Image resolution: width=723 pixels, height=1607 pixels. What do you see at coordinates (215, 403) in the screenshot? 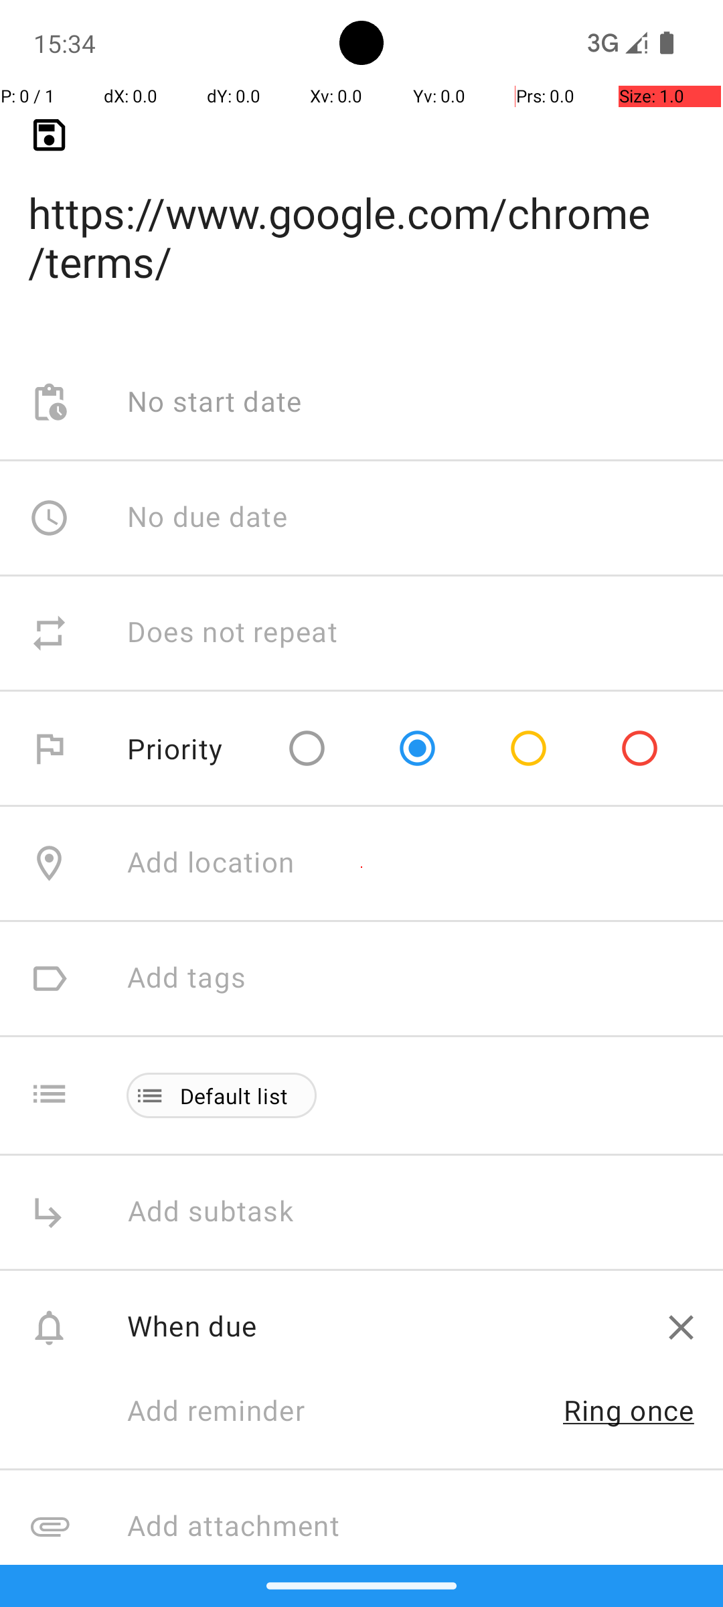
I see `No start date` at bounding box center [215, 403].